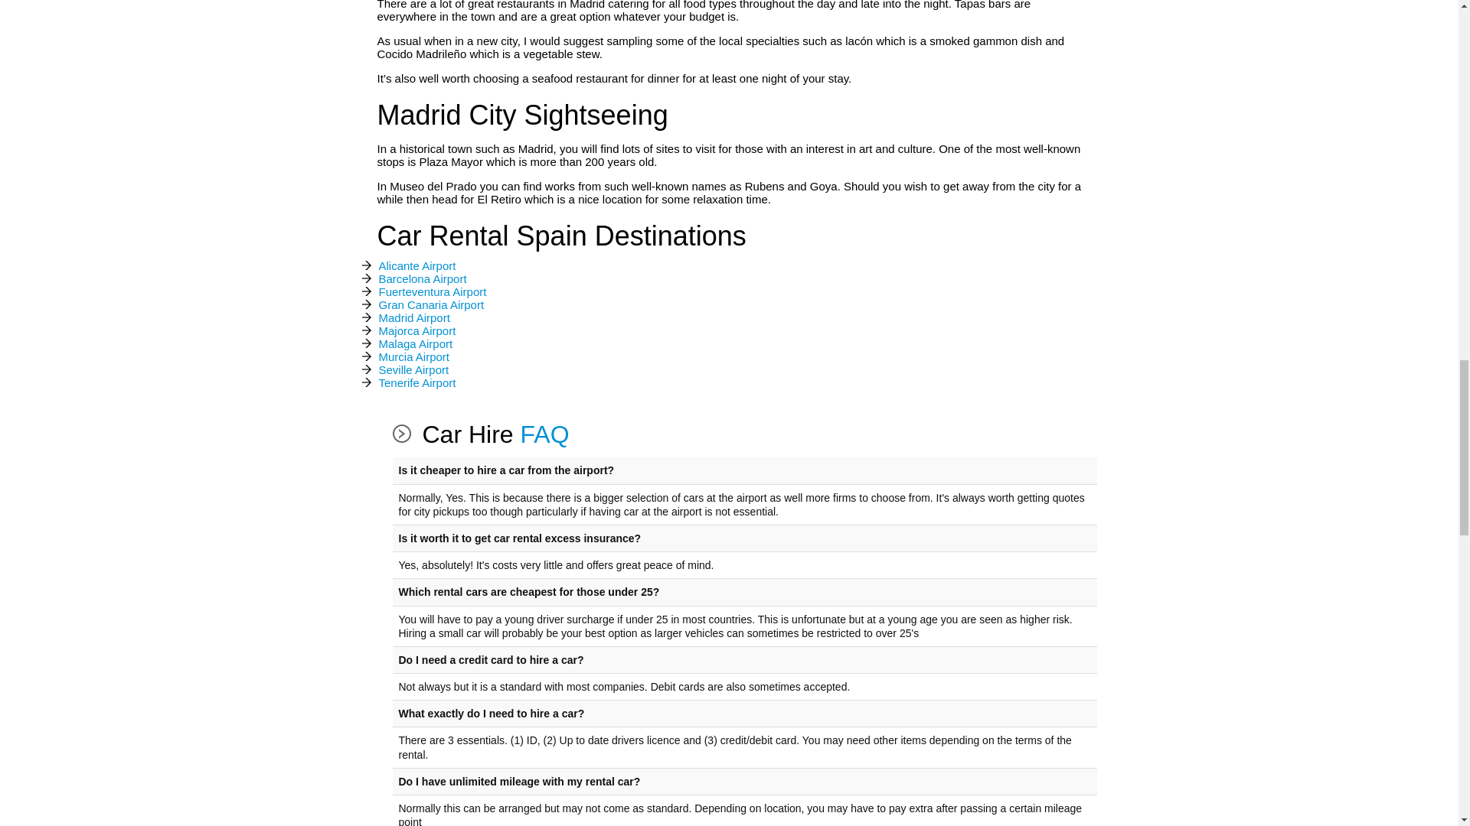 The width and height of the screenshot is (1470, 826). I want to click on Fuerteventura Airport, so click(432, 292).